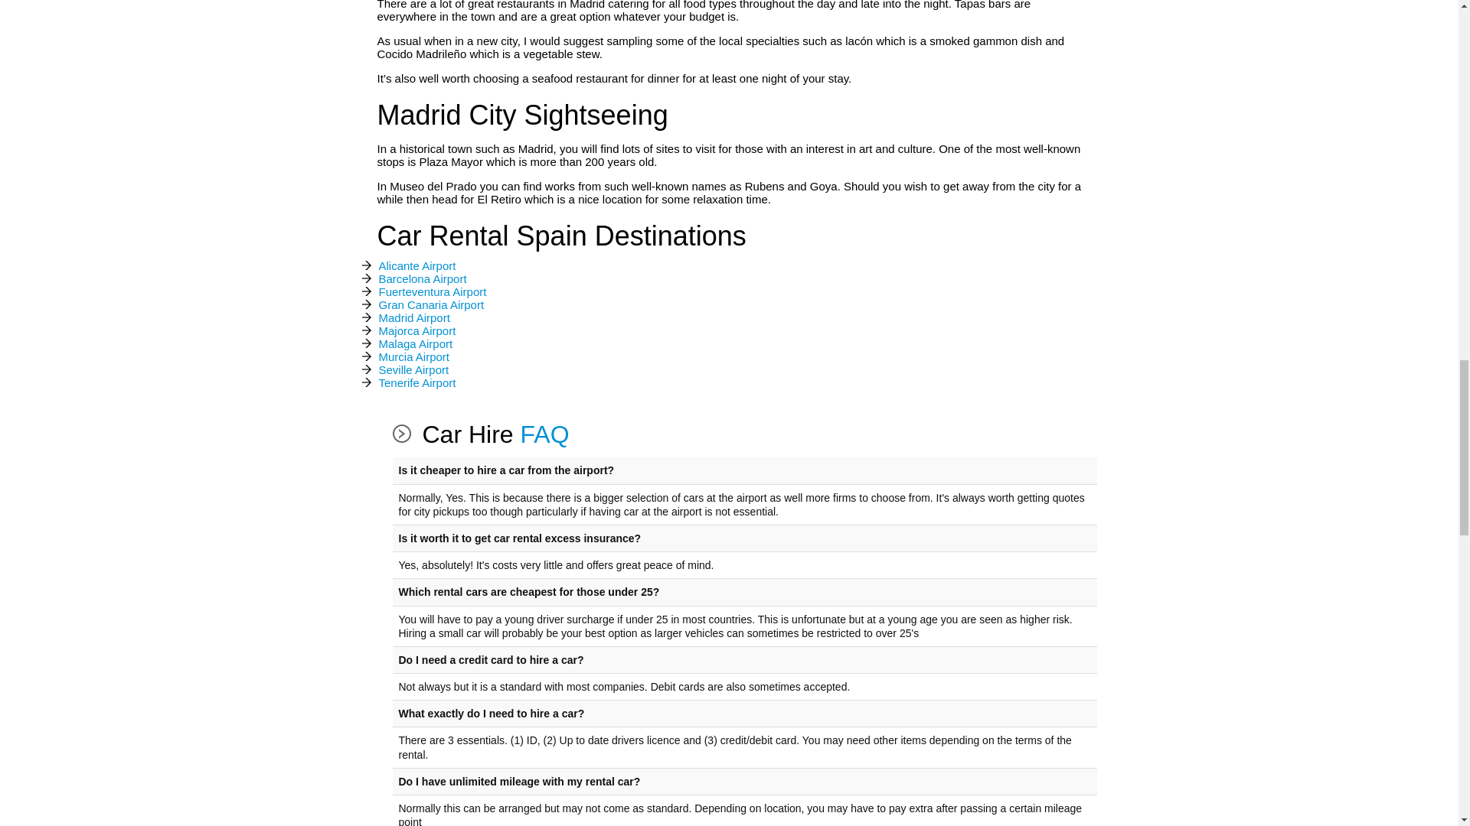 The width and height of the screenshot is (1470, 826). I want to click on Fuerteventura Airport, so click(432, 292).